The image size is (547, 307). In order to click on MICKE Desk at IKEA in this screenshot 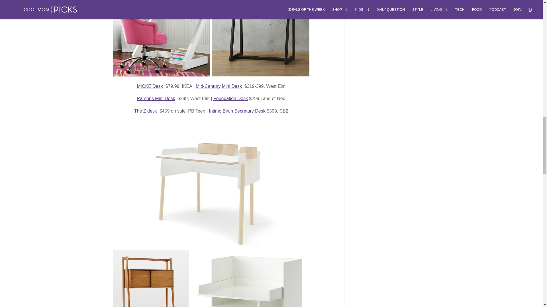, I will do `click(150, 86)`.